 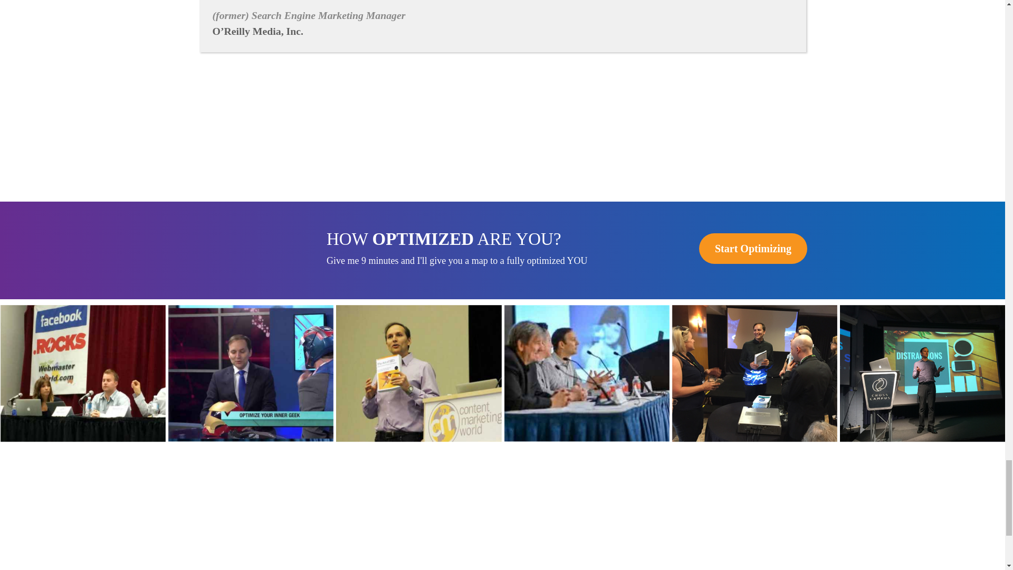 I want to click on Start Optimizing, so click(x=753, y=248).